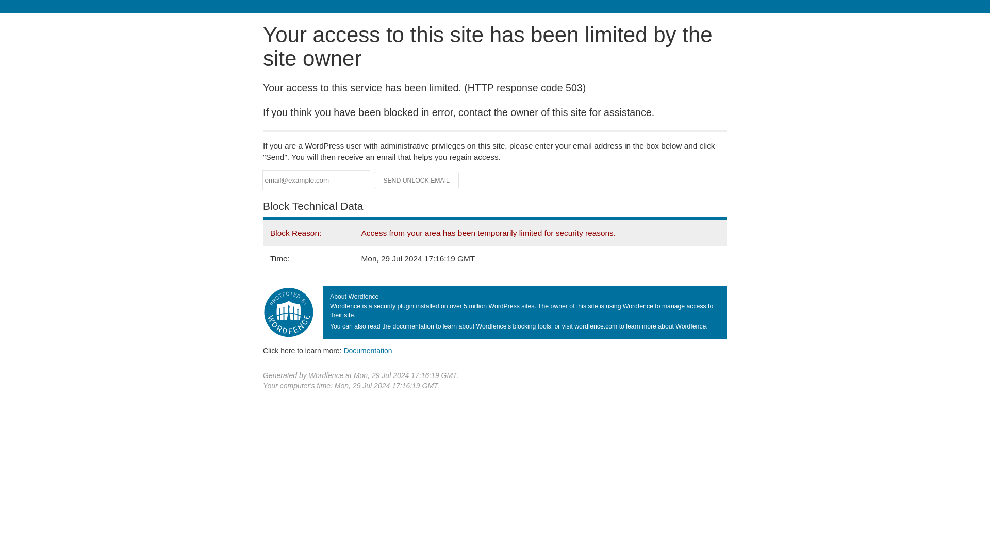 Image resolution: width=990 pixels, height=557 pixels. What do you see at coordinates (368, 350) in the screenshot?
I see `Documentation` at bounding box center [368, 350].